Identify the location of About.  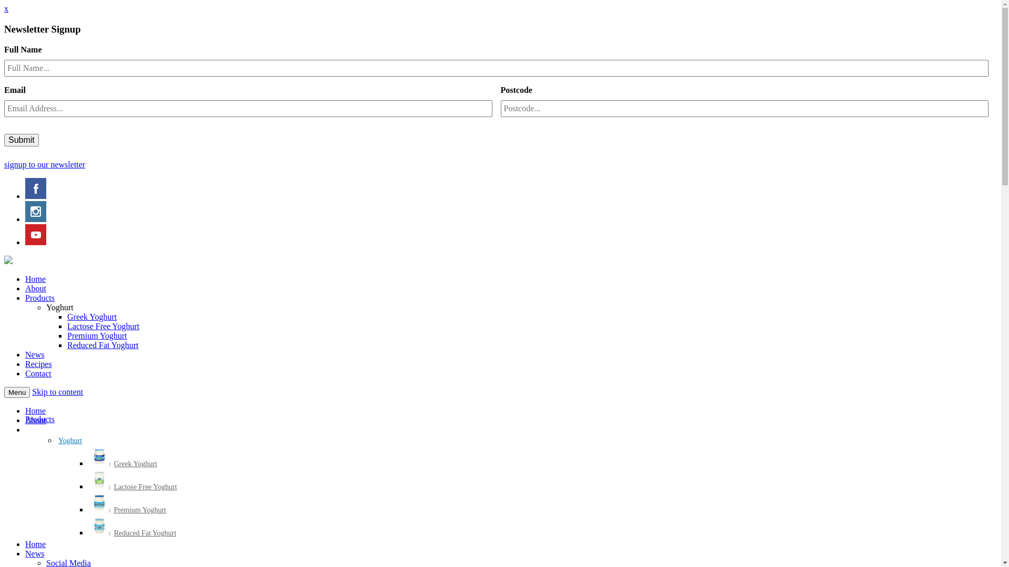
(36, 420).